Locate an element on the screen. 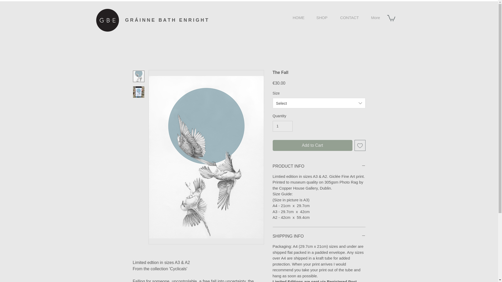  HOME is located at coordinates (296, 18).